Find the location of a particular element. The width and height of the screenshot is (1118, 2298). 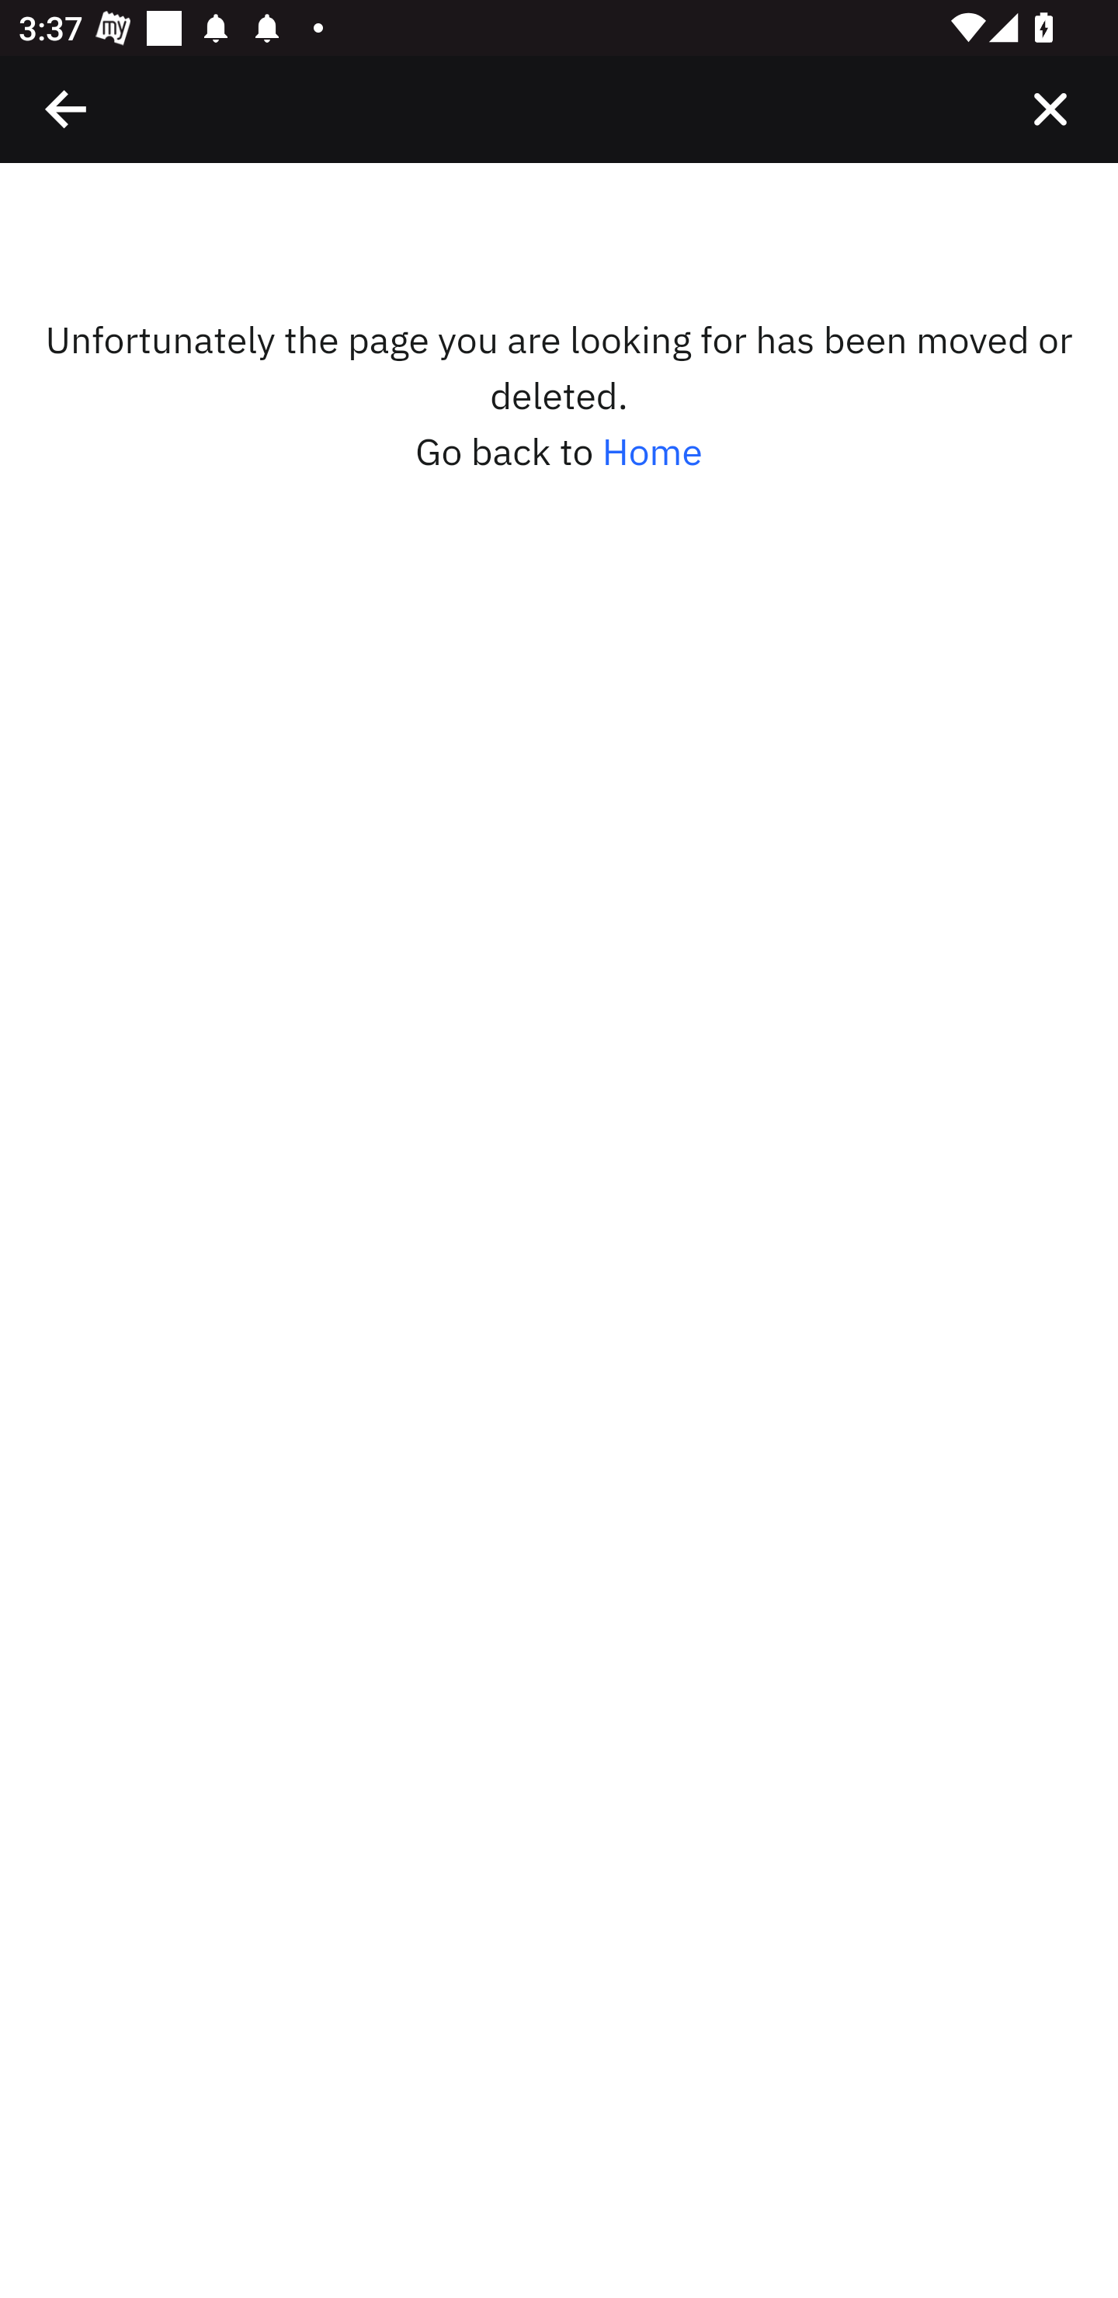

 is located at coordinates (67, 109).